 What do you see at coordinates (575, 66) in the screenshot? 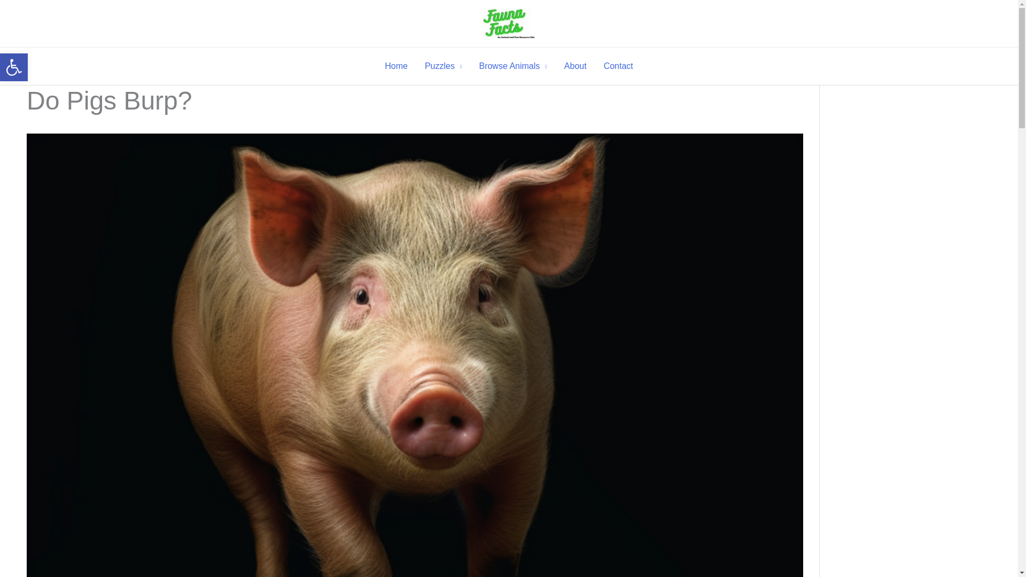
I see `Home` at bounding box center [575, 66].